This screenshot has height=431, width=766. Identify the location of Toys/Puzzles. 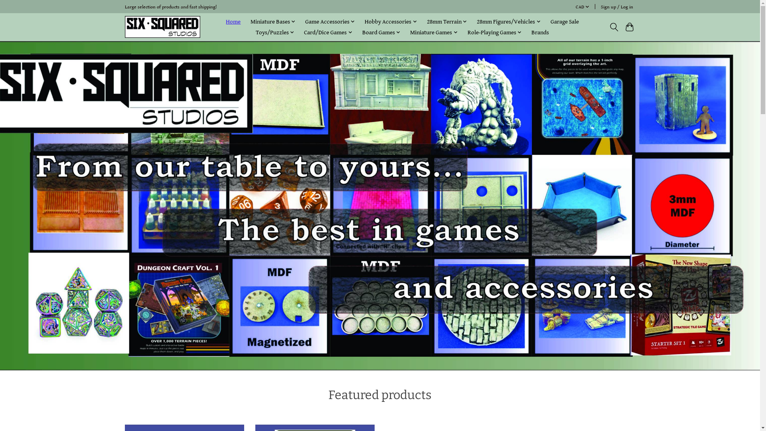
(275, 33).